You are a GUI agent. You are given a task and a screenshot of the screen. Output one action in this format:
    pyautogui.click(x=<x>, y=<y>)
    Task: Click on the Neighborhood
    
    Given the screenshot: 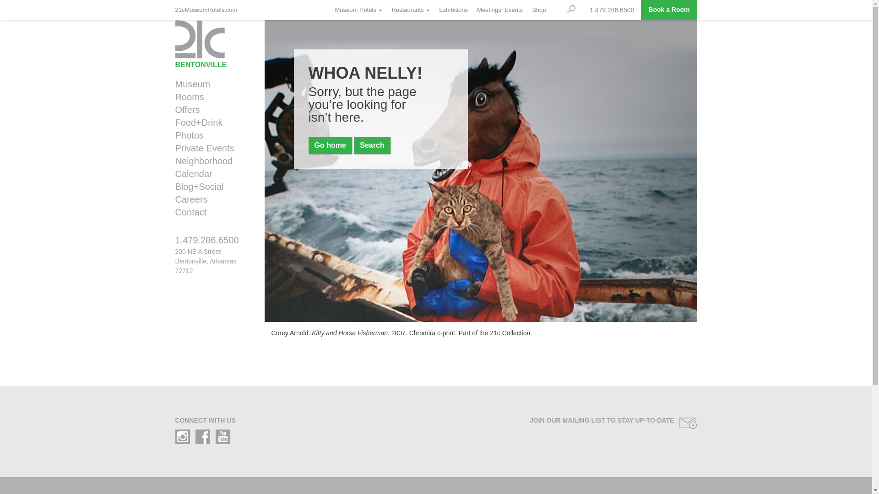 What is the action you would take?
    pyautogui.click(x=210, y=161)
    